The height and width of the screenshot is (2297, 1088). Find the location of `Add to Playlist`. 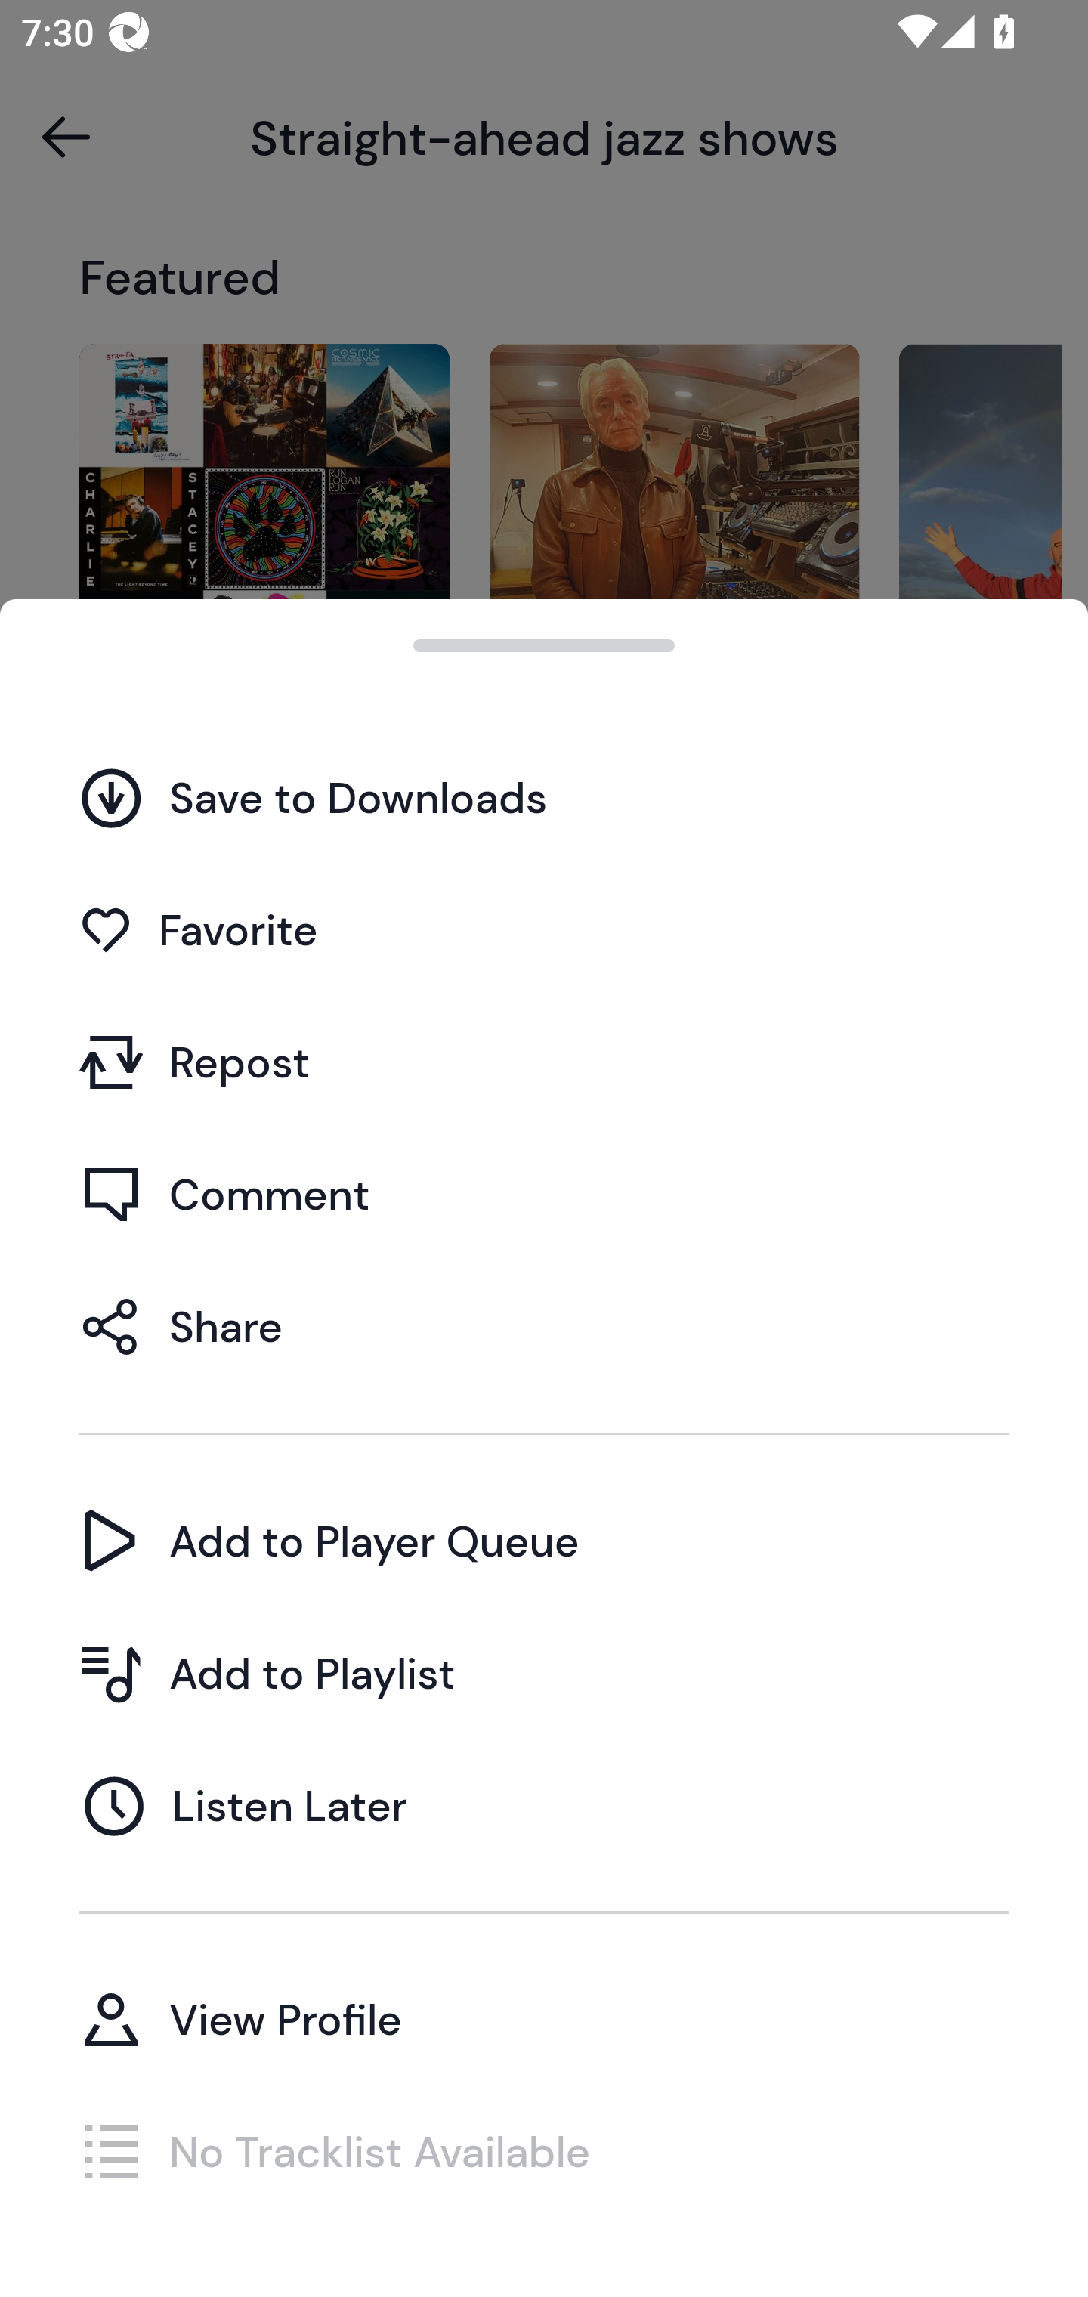

Add to Playlist is located at coordinates (544, 1673).